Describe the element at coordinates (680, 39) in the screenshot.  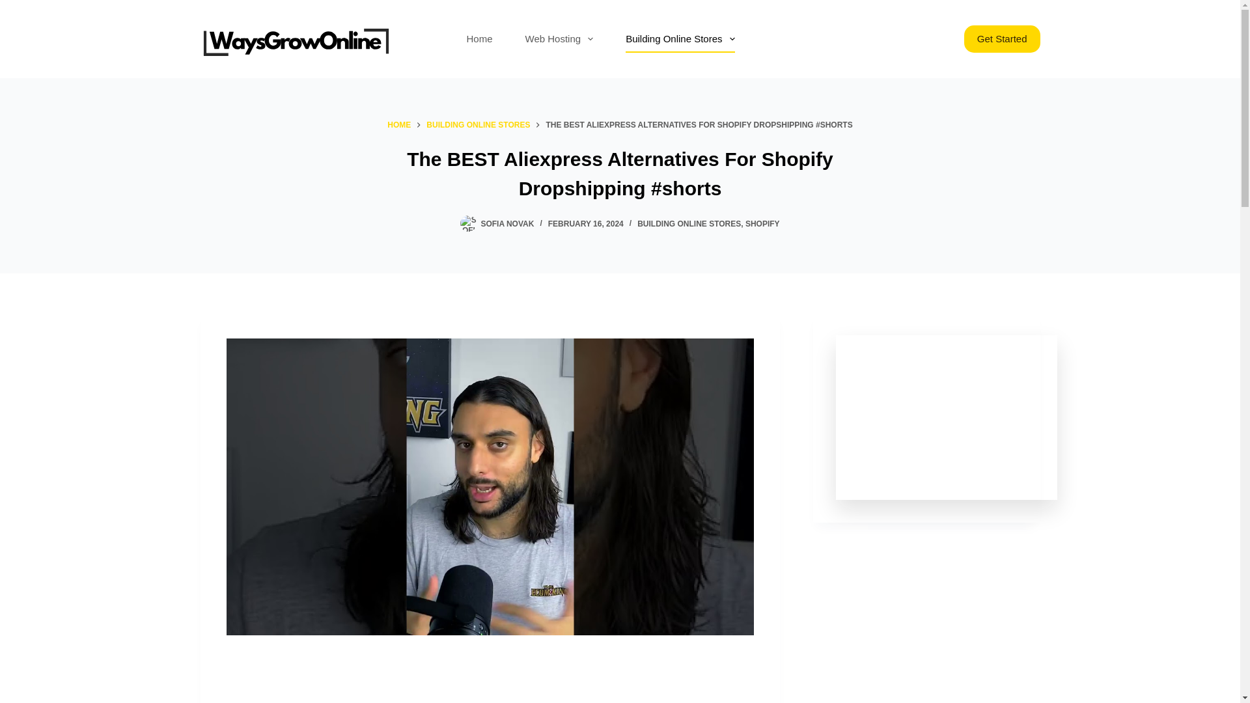
I see `Building Online Stores` at that location.